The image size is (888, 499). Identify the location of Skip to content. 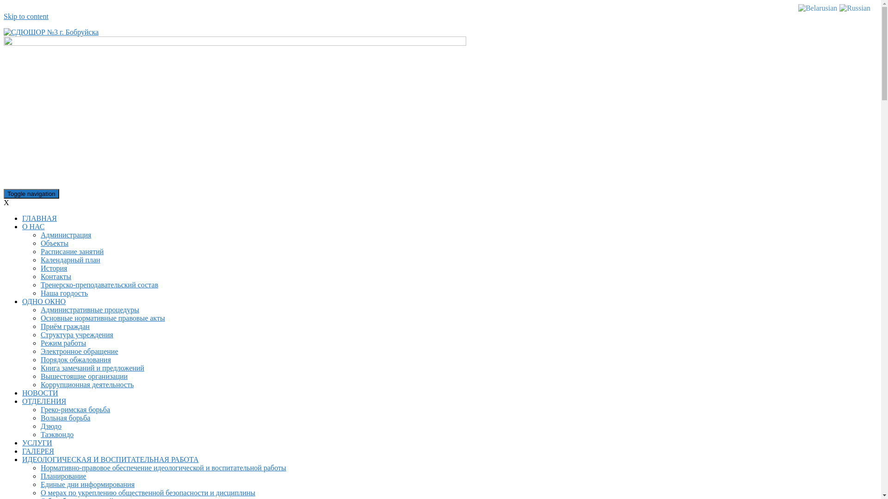
(26, 17).